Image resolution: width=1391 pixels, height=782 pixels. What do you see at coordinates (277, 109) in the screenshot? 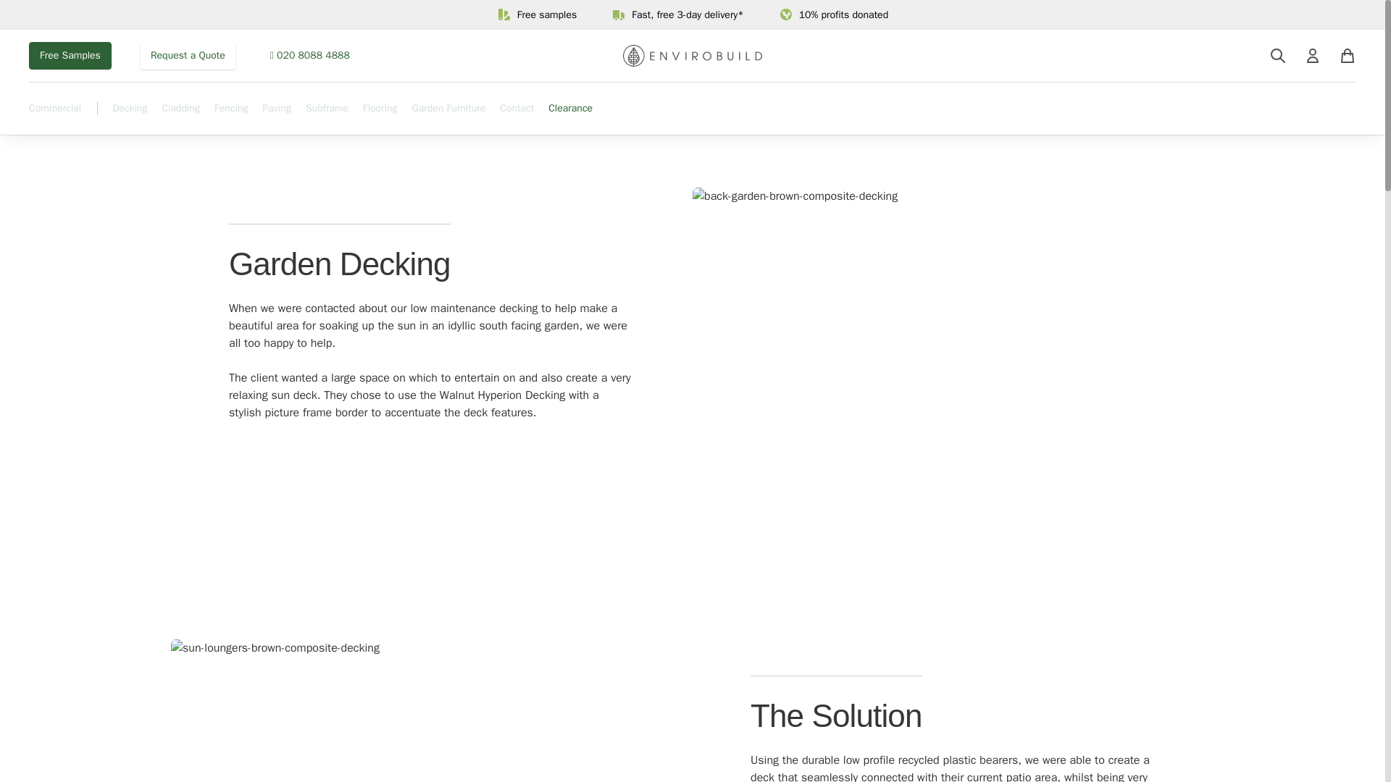
I see `Paving` at bounding box center [277, 109].